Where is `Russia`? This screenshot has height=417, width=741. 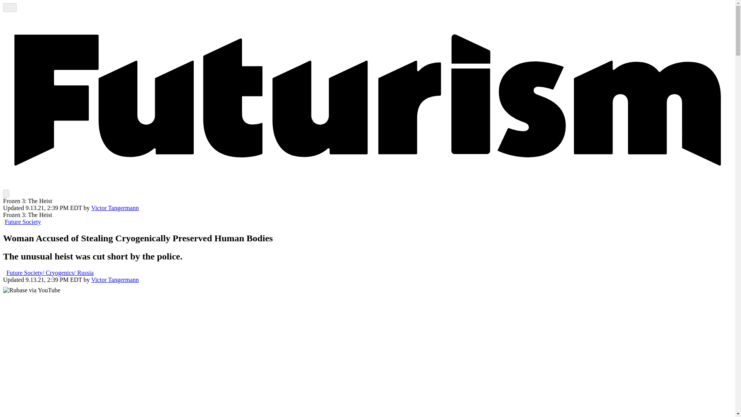 Russia is located at coordinates (84, 273).